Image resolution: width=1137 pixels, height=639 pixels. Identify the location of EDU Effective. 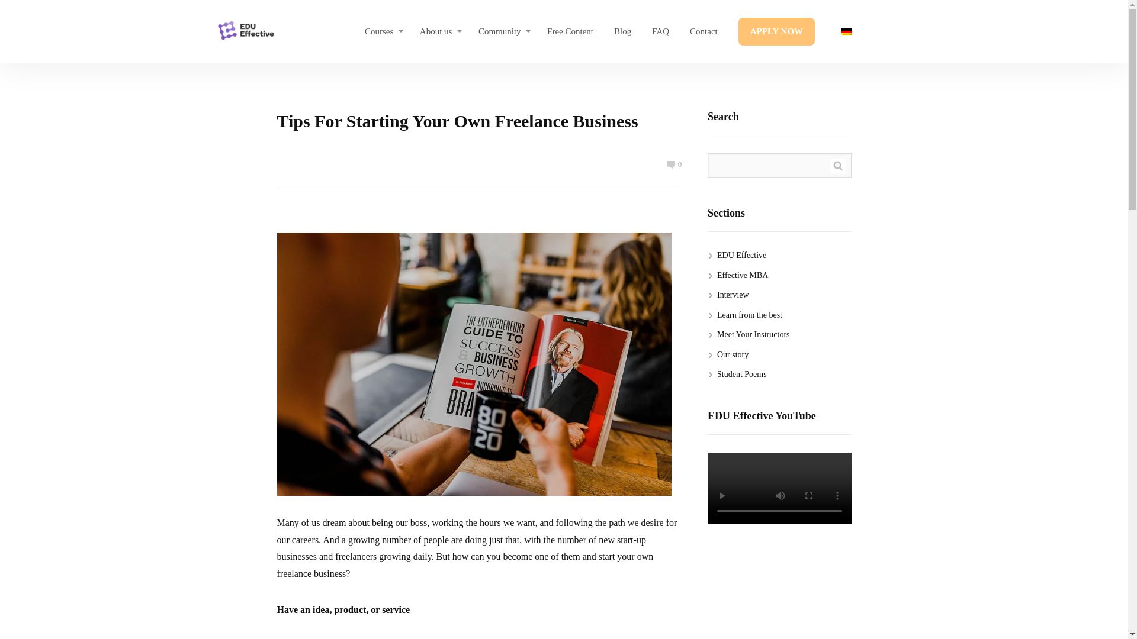
(741, 255).